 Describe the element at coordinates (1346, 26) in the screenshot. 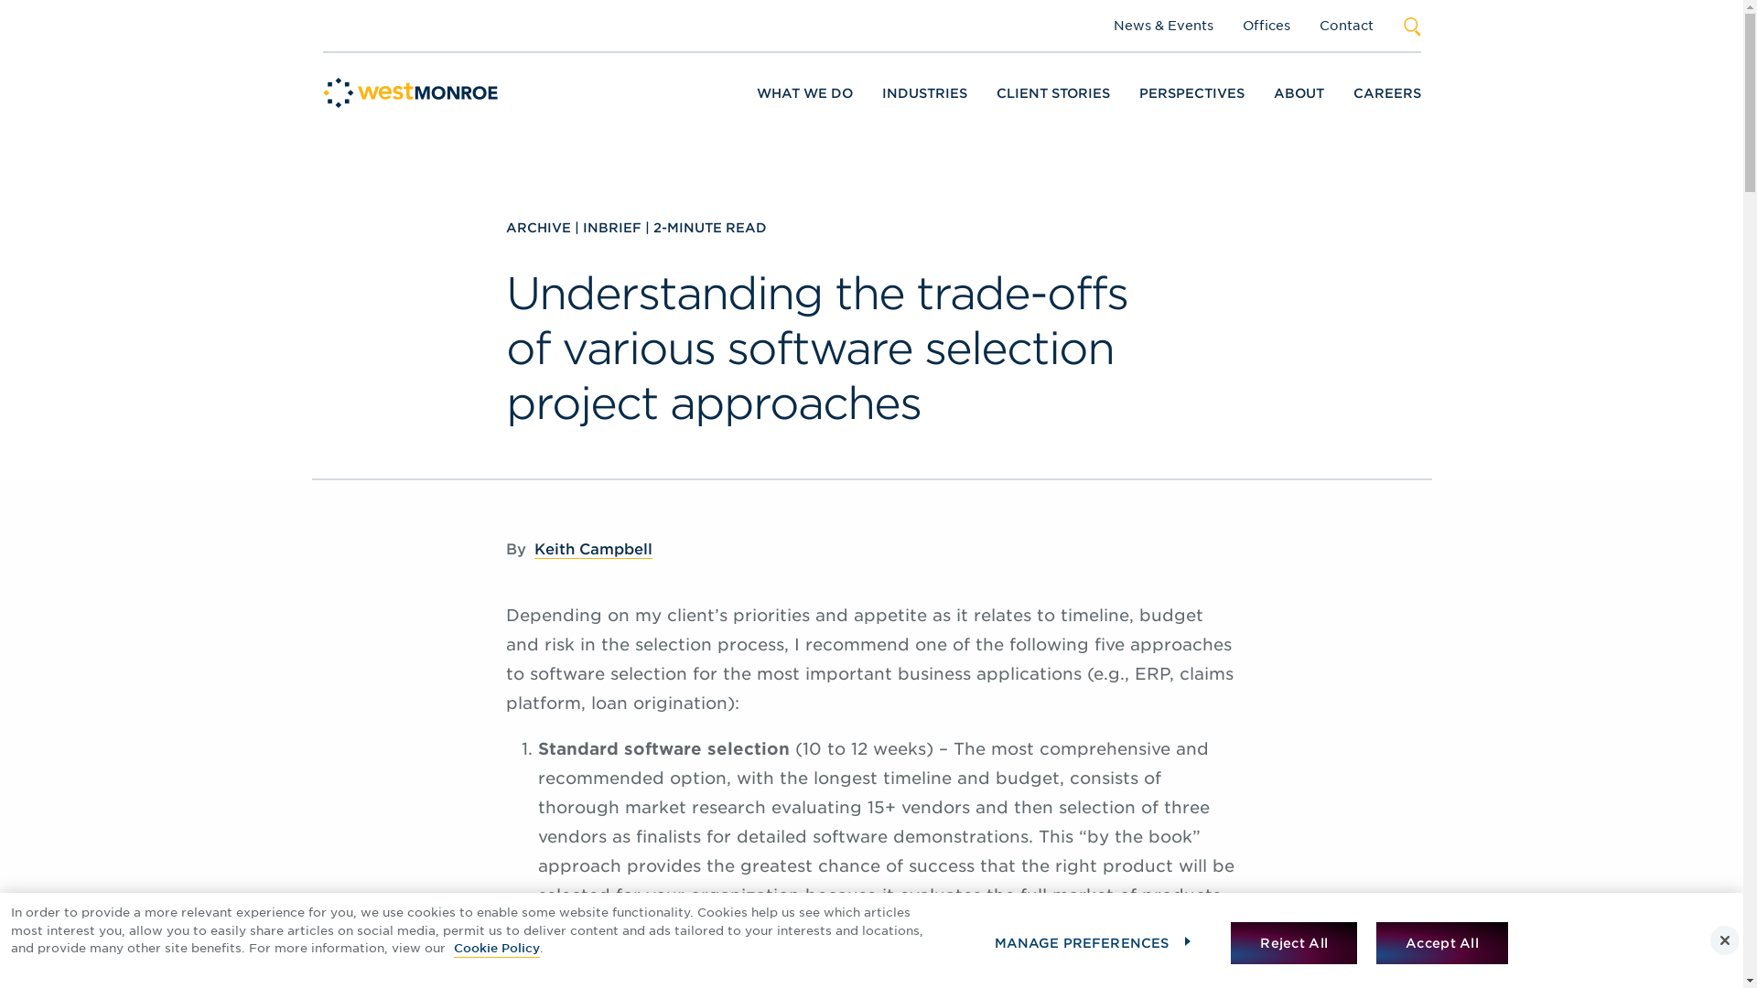

I see `Contact` at that location.